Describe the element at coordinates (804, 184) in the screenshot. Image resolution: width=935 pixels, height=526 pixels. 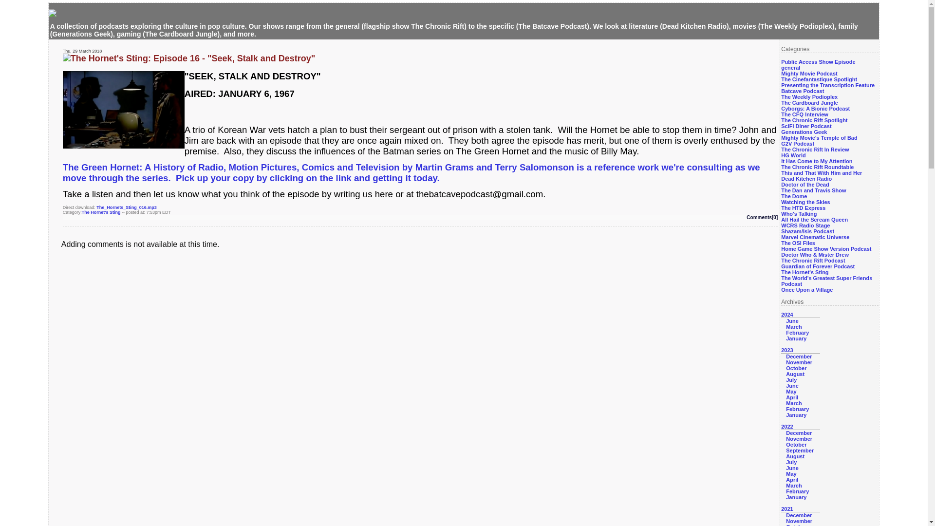
I see `Doctor of the Dead` at that location.